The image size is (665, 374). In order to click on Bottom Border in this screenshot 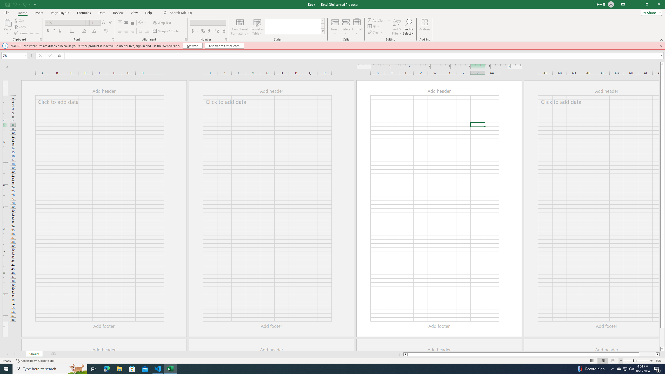, I will do `click(72, 31)`.